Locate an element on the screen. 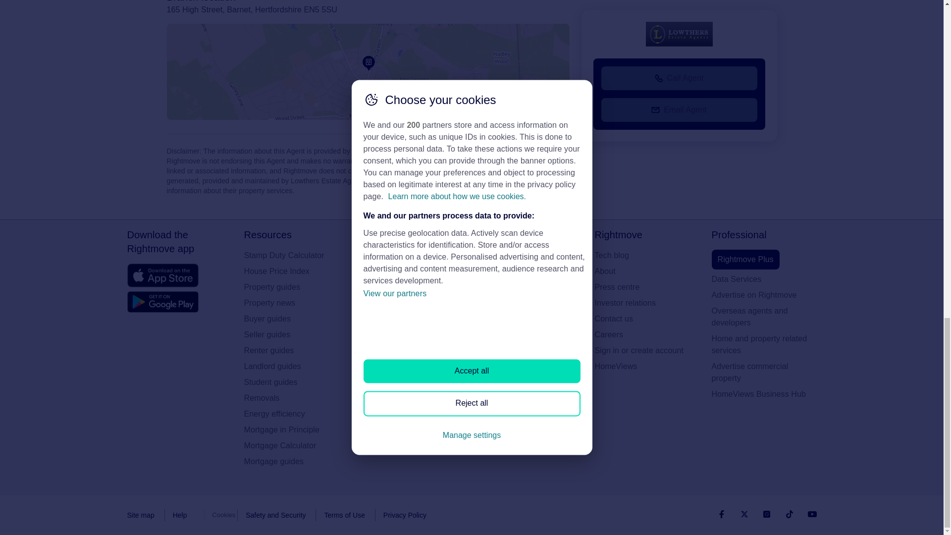  Mortgage in Principle is located at coordinates (296, 430).